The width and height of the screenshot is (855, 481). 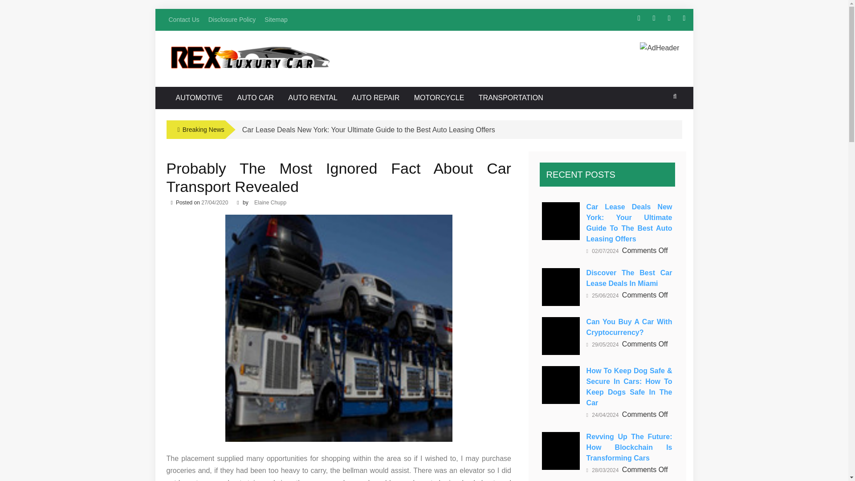 I want to click on TRANSPORTATION, so click(x=510, y=98).